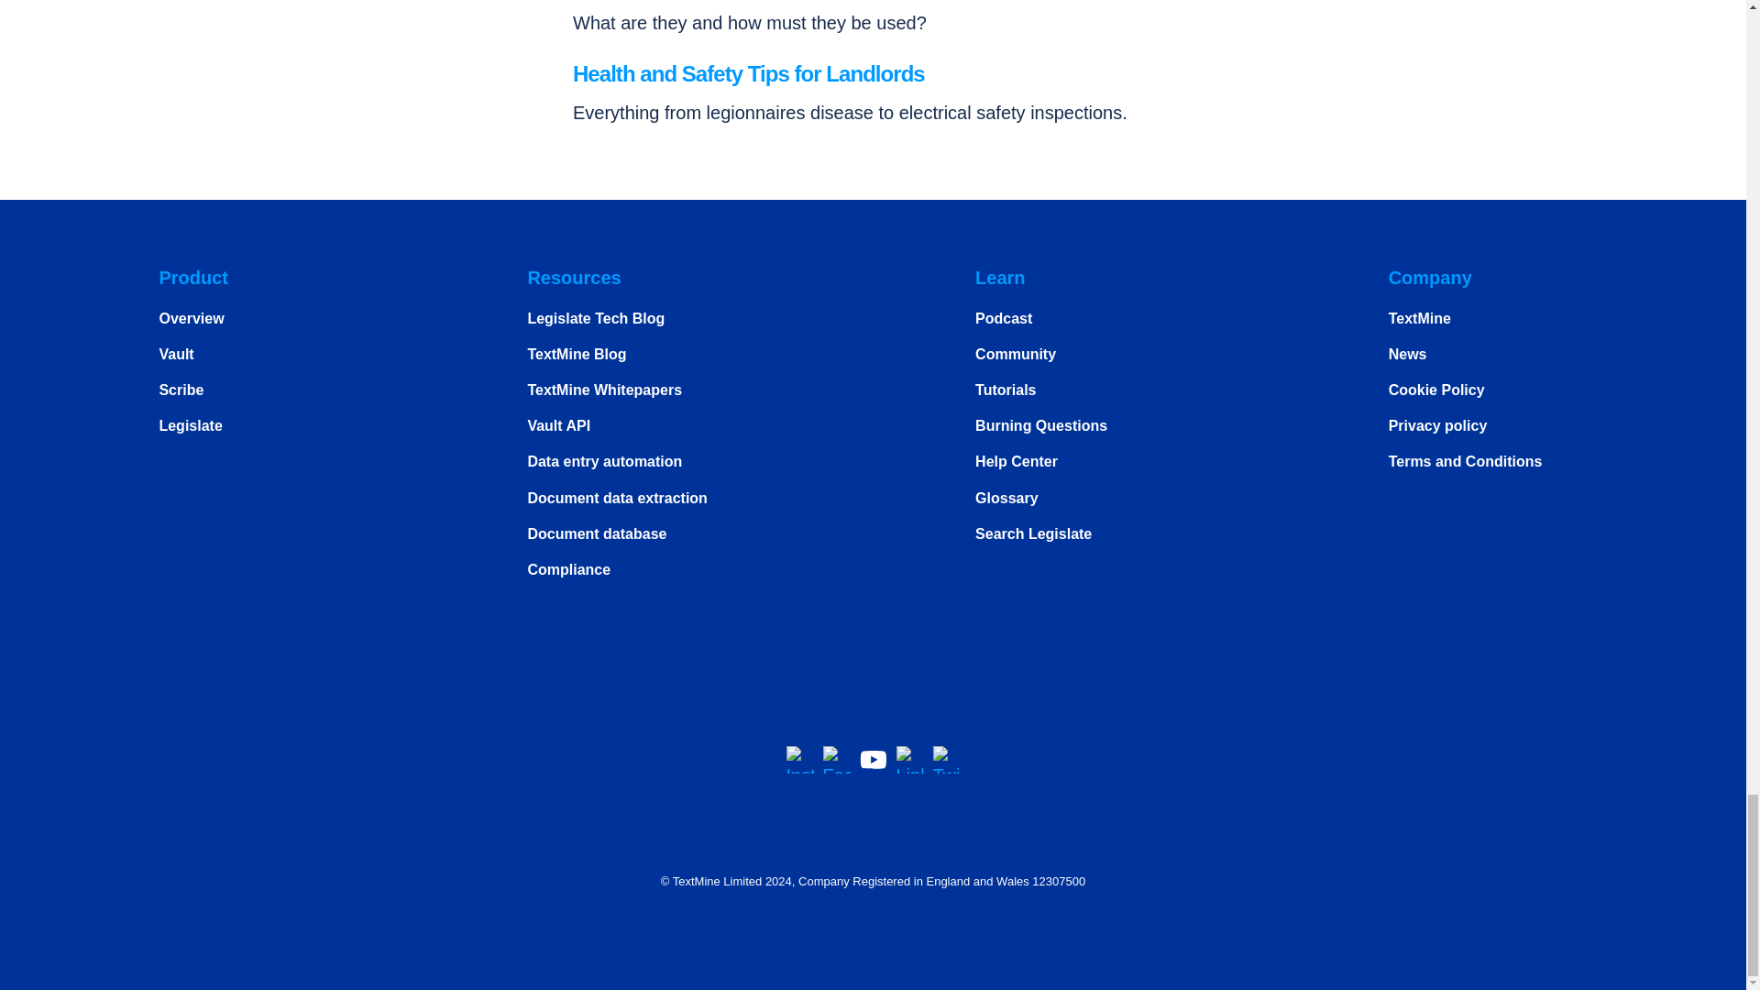 The width and height of the screenshot is (1760, 990). What do you see at coordinates (191, 319) in the screenshot?
I see `Overview` at bounding box center [191, 319].